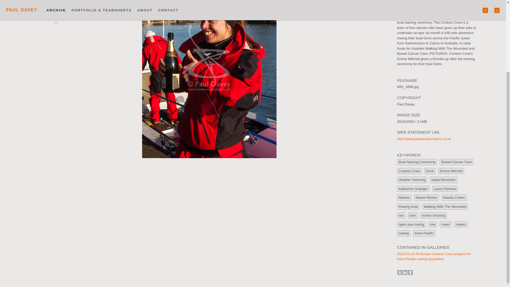  I want to click on Laura Penhaul, so click(445, 189).